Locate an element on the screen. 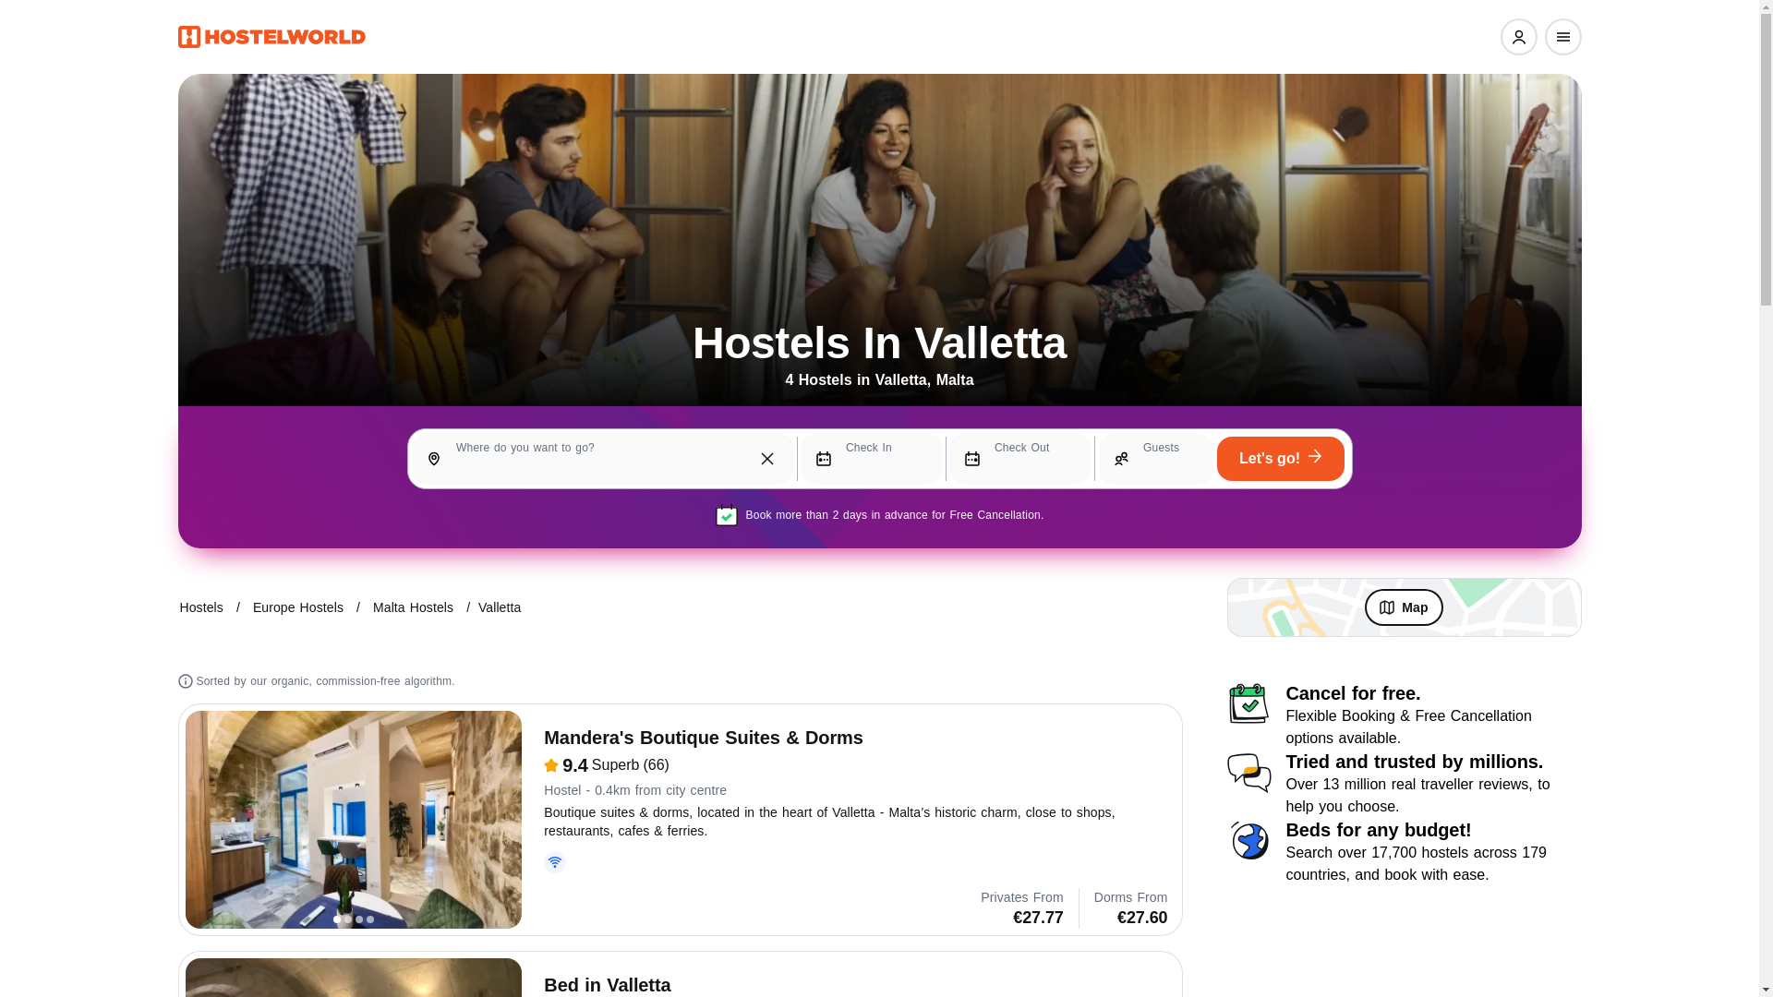 Image resolution: width=1773 pixels, height=997 pixels. Bed in Valletta is located at coordinates (353, 977).